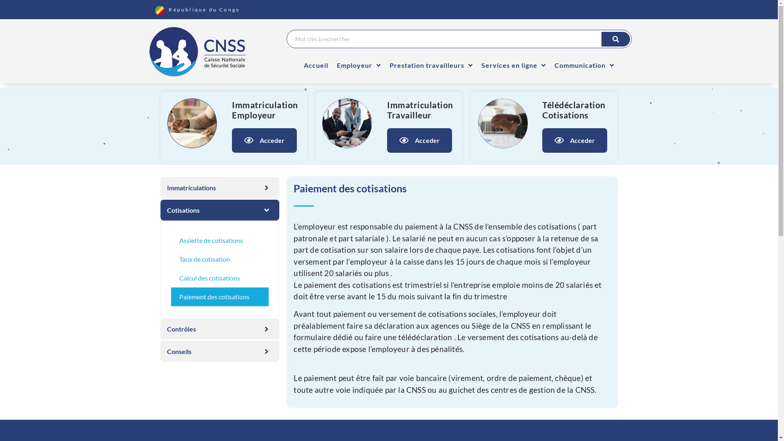 The height and width of the screenshot is (441, 784). What do you see at coordinates (220, 259) in the screenshot?
I see `Taux de cotisation` at bounding box center [220, 259].